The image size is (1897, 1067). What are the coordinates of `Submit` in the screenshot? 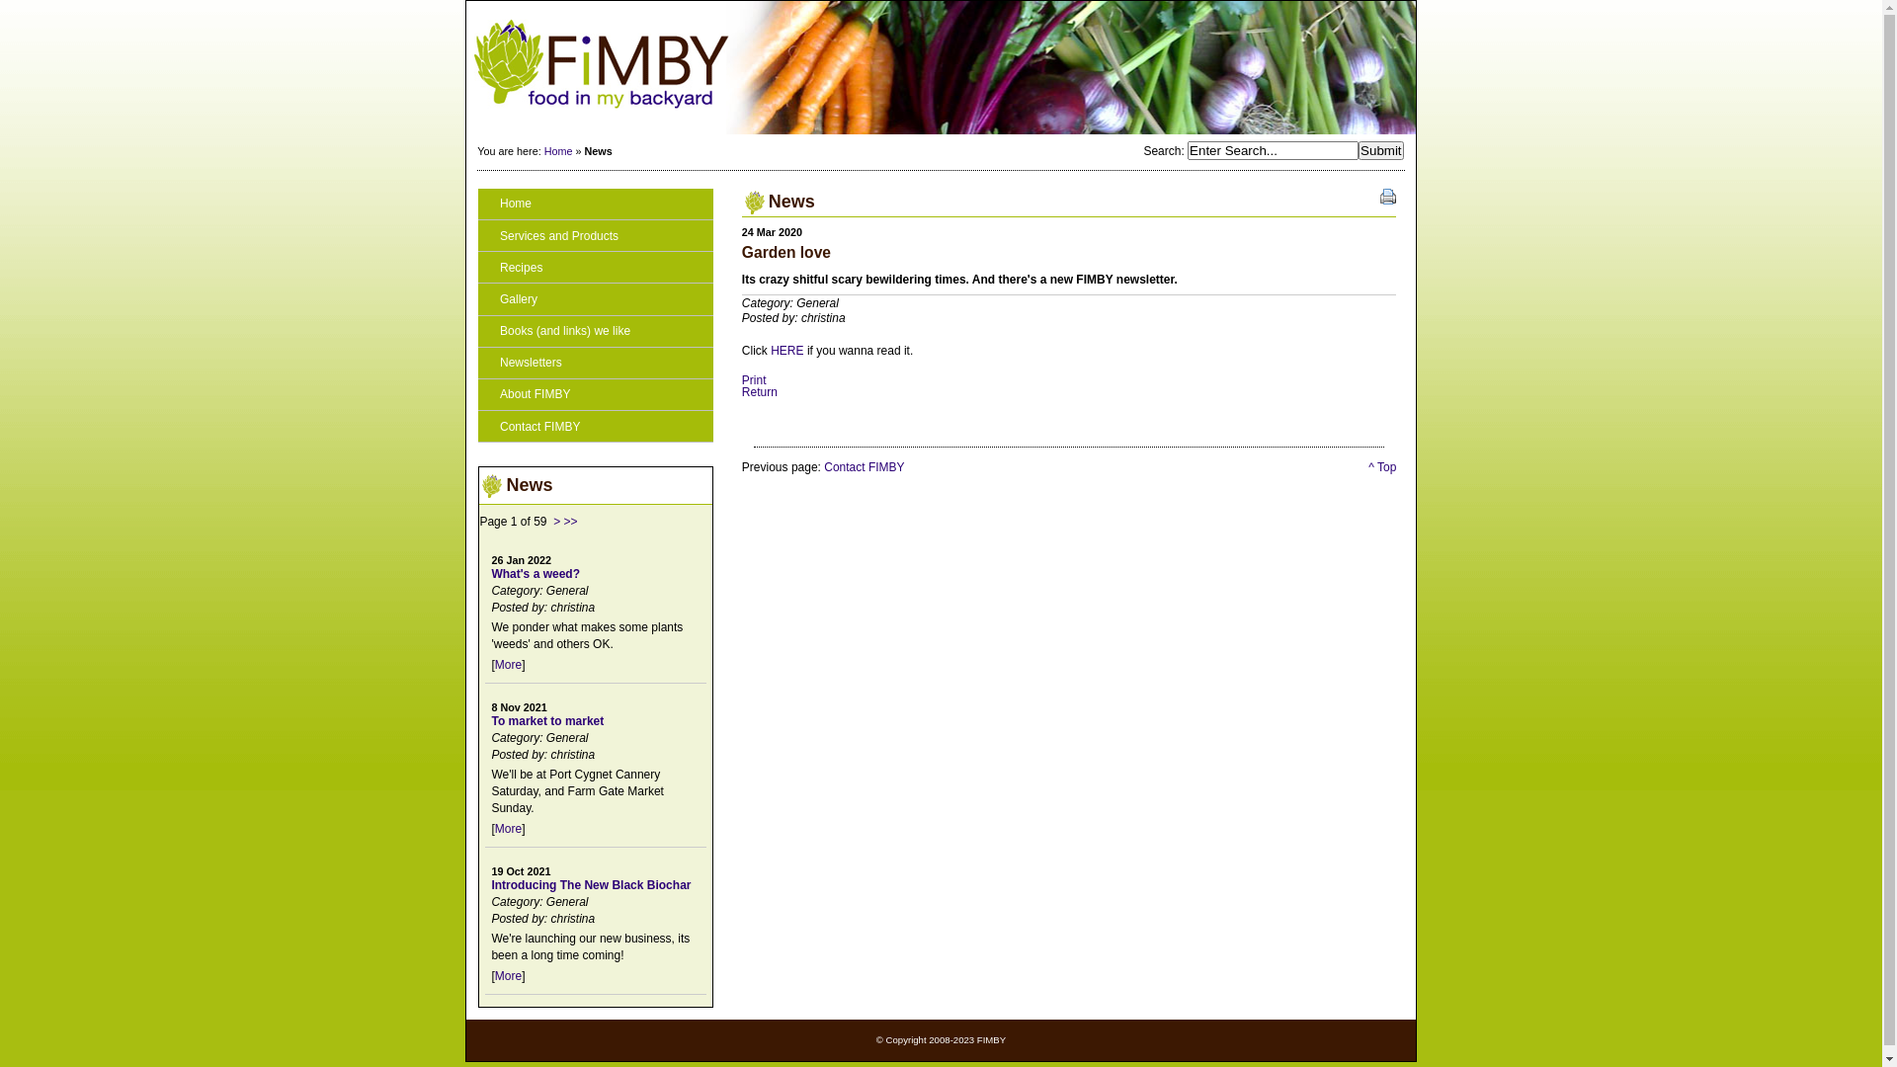 It's located at (1381, 150).